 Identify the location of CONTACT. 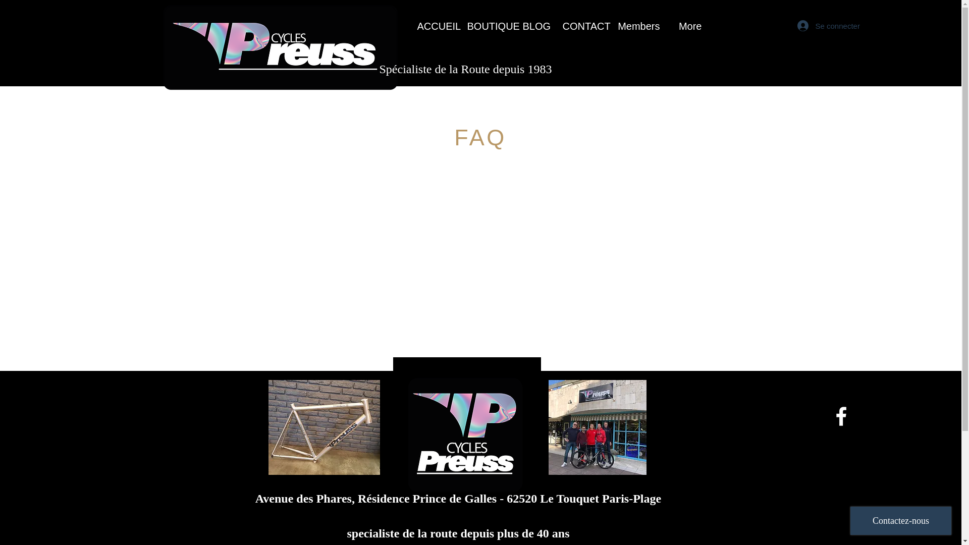
(581, 25).